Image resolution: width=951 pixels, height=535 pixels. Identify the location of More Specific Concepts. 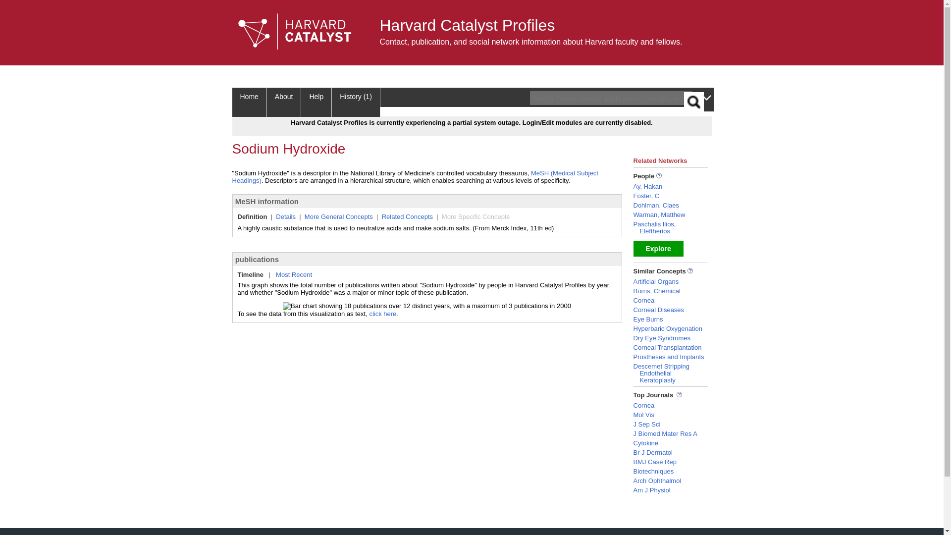
(475, 216).